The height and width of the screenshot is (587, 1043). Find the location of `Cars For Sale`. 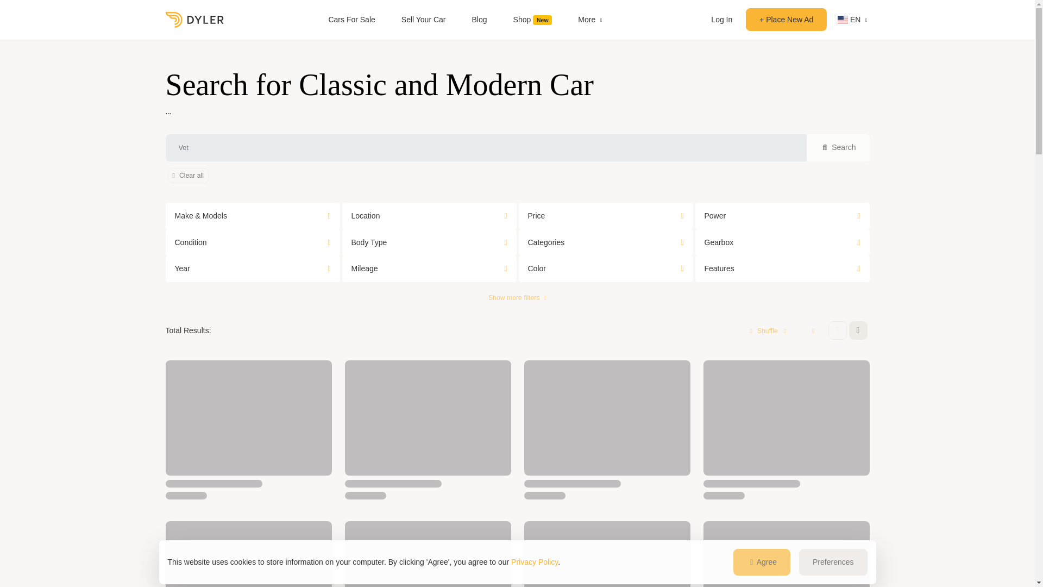

Cars For Sale is located at coordinates (351, 20).